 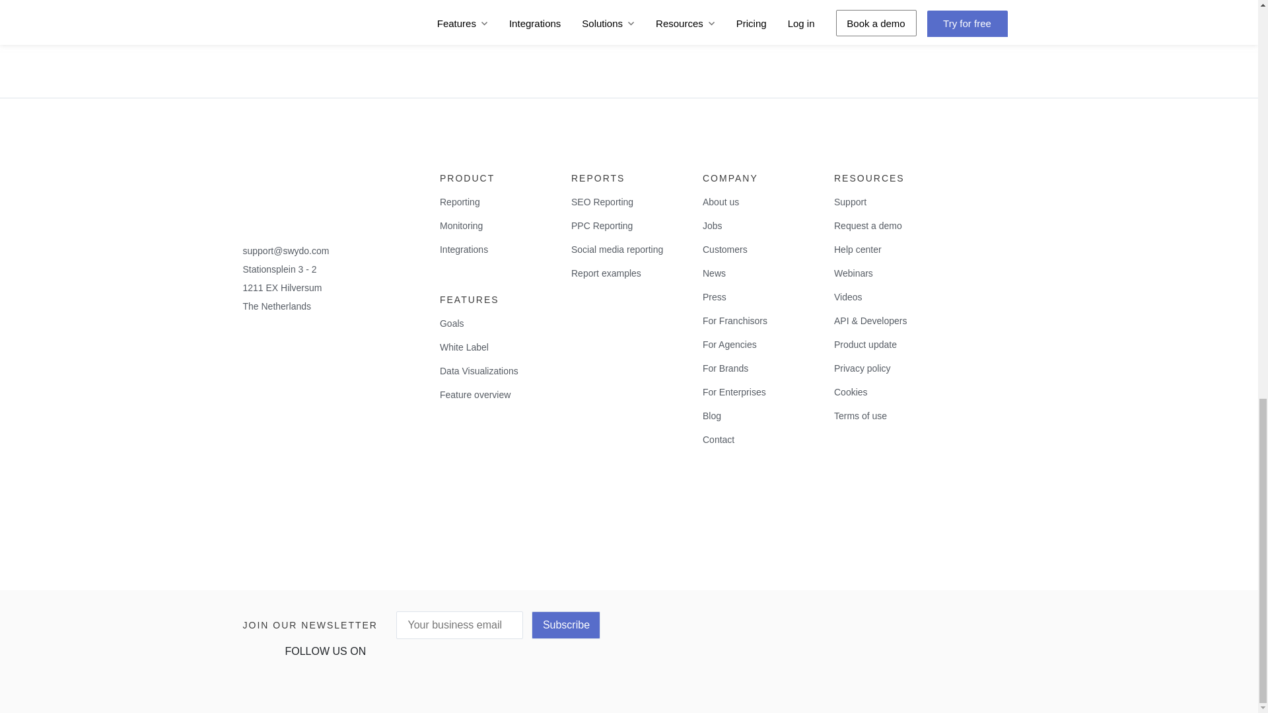 What do you see at coordinates (301, 493) in the screenshot?
I see `Read reviews on Capterra` at bounding box center [301, 493].